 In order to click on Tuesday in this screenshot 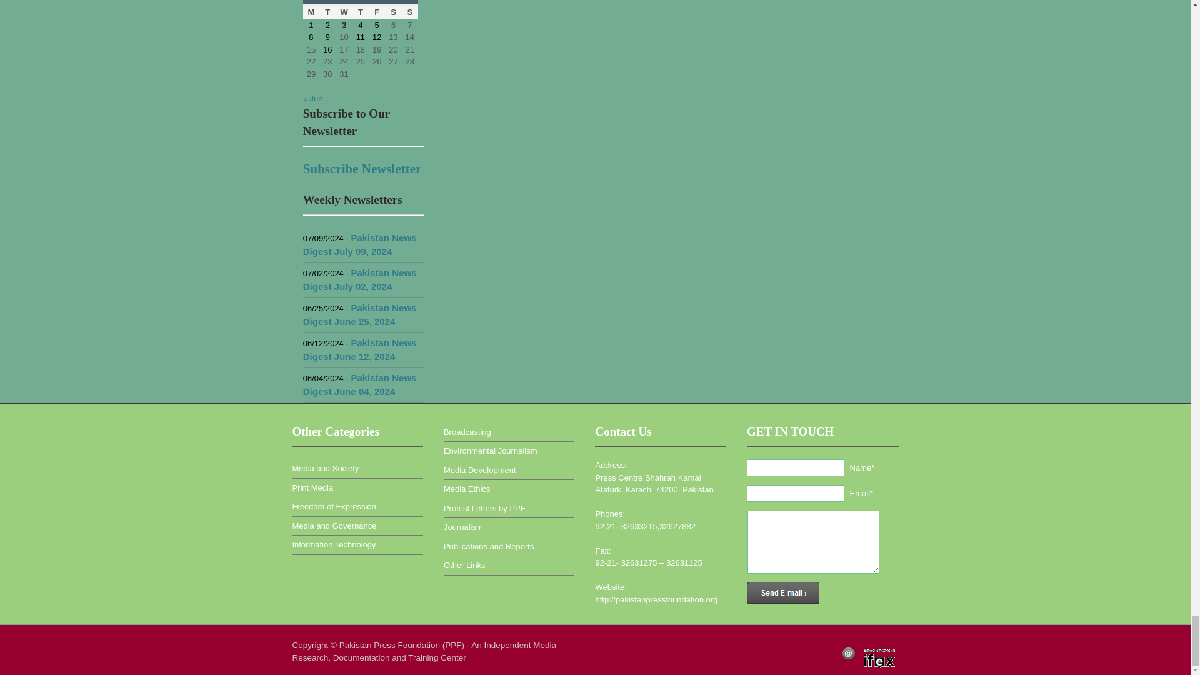, I will do `click(327, 12)`.